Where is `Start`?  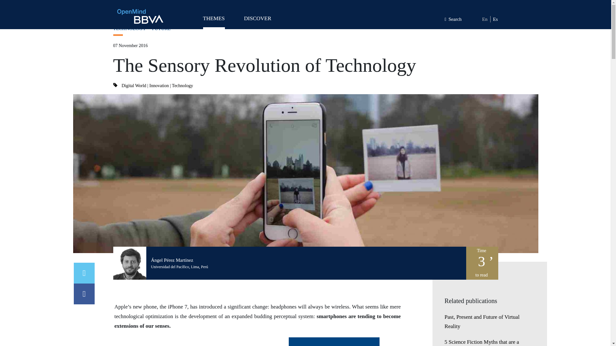
Start is located at coordinates (117, 11).